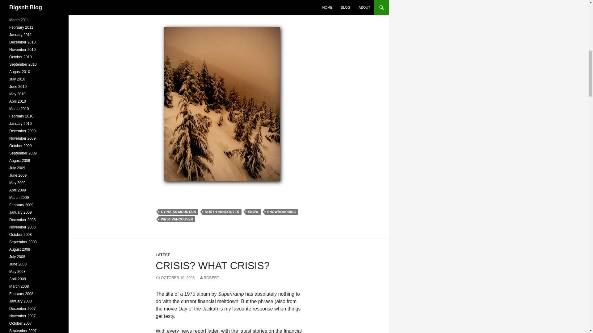 The height and width of the screenshot is (333, 593). What do you see at coordinates (212, 266) in the screenshot?
I see `CRISIS? WHAT CRISIS?` at bounding box center [212, 266].